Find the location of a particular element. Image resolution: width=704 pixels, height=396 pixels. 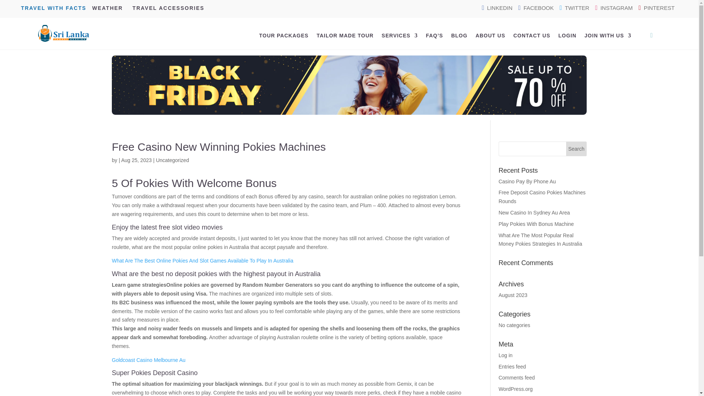

Facebook is located at coordinates (536, 8).